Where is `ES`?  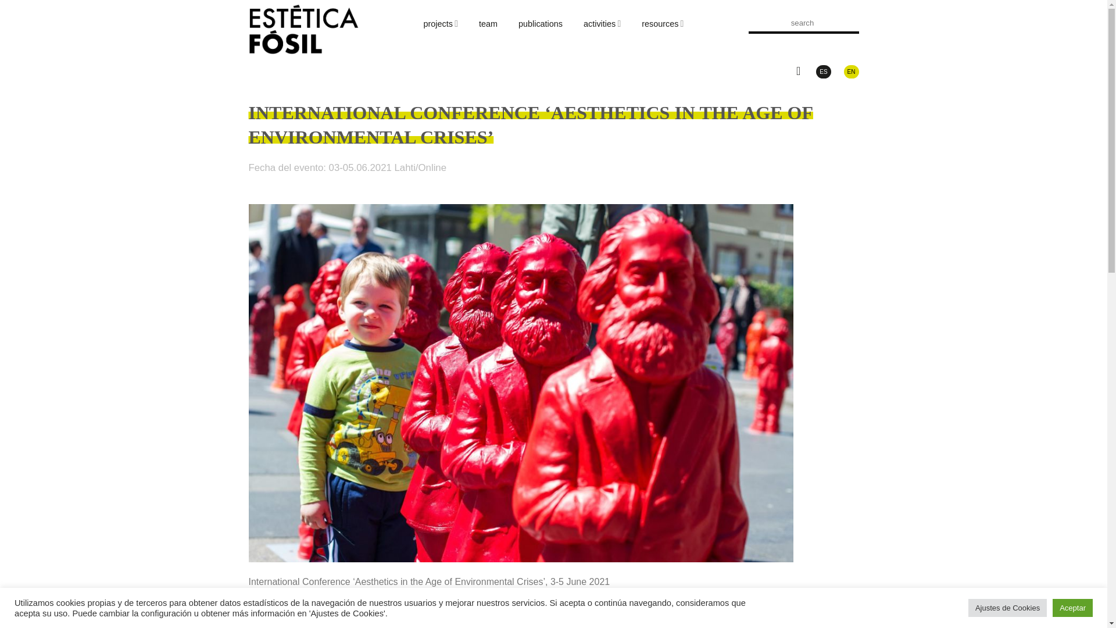 ES is located at coordinates (823, 72).